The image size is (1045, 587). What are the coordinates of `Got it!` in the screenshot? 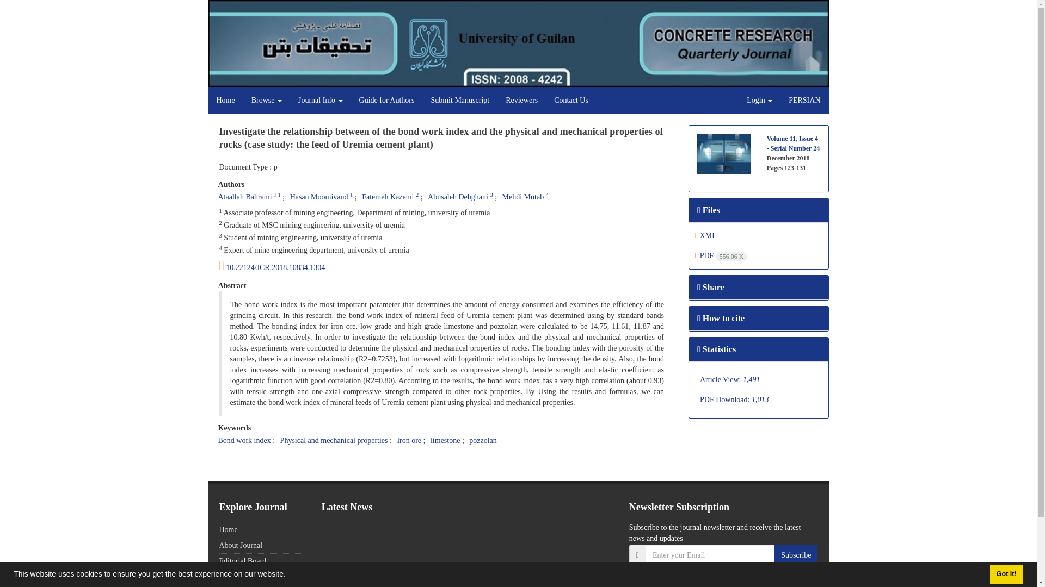 It's located at (1006, 574).